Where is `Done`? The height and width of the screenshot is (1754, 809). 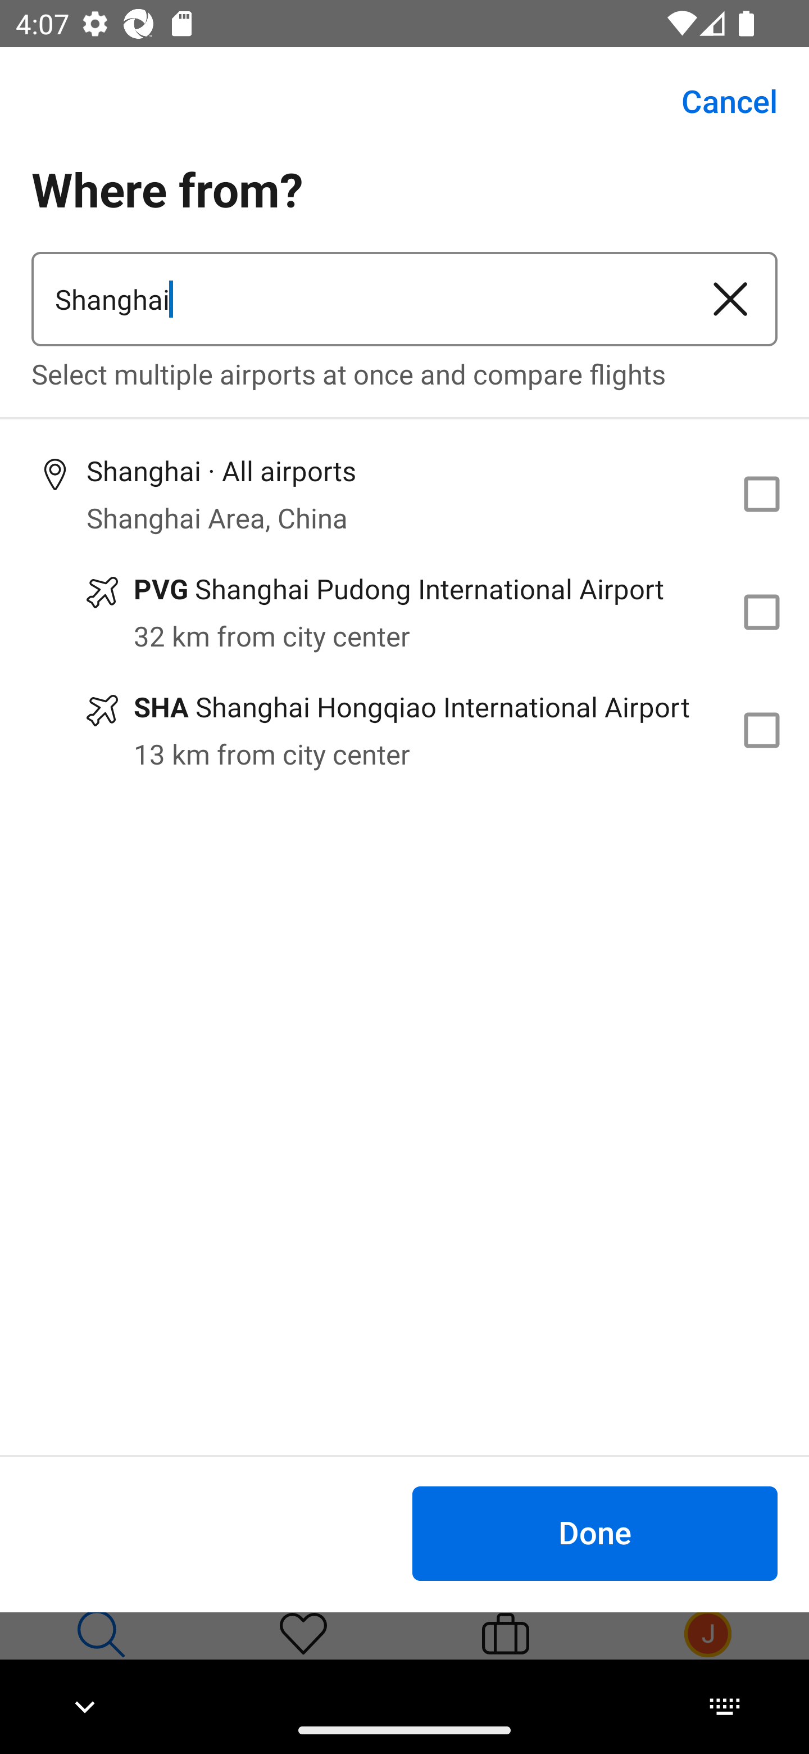
Done is located at coordinates (594, 1533).